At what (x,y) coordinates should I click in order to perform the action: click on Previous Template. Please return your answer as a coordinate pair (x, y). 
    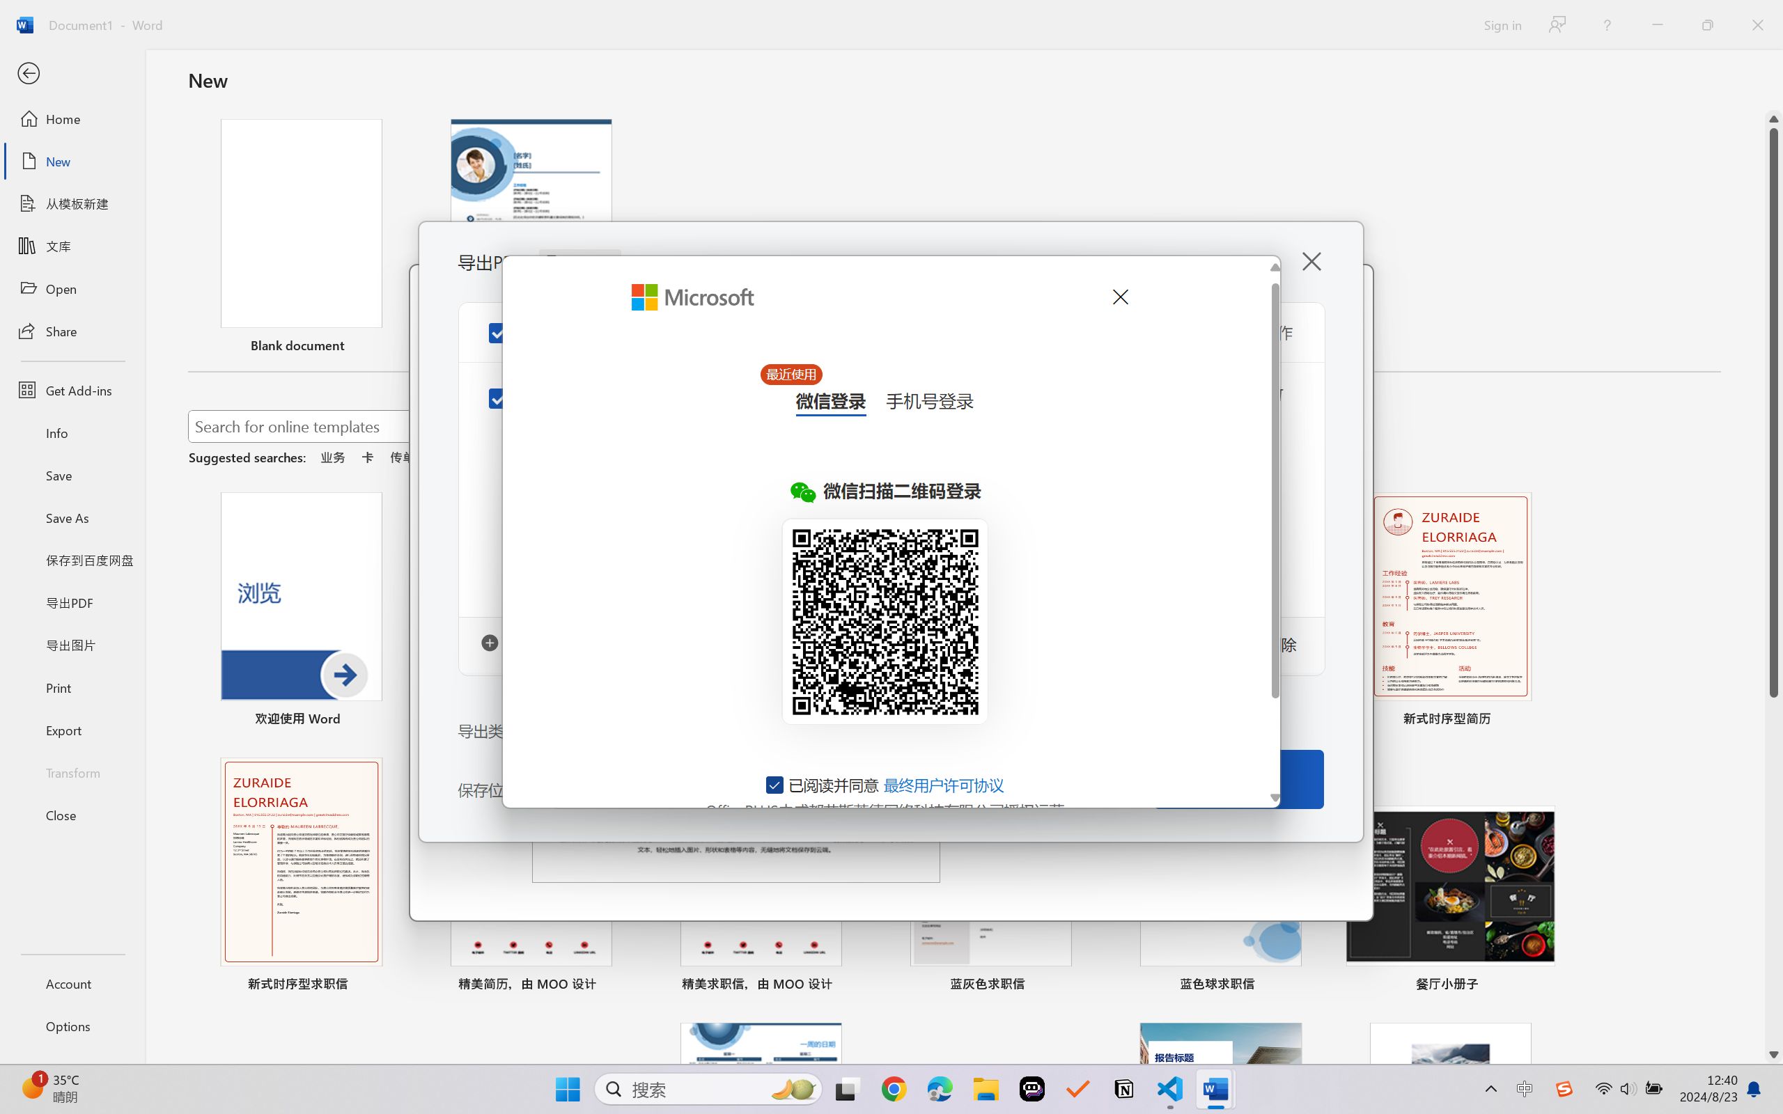
    Looking at the image, I should click on (439, 615).